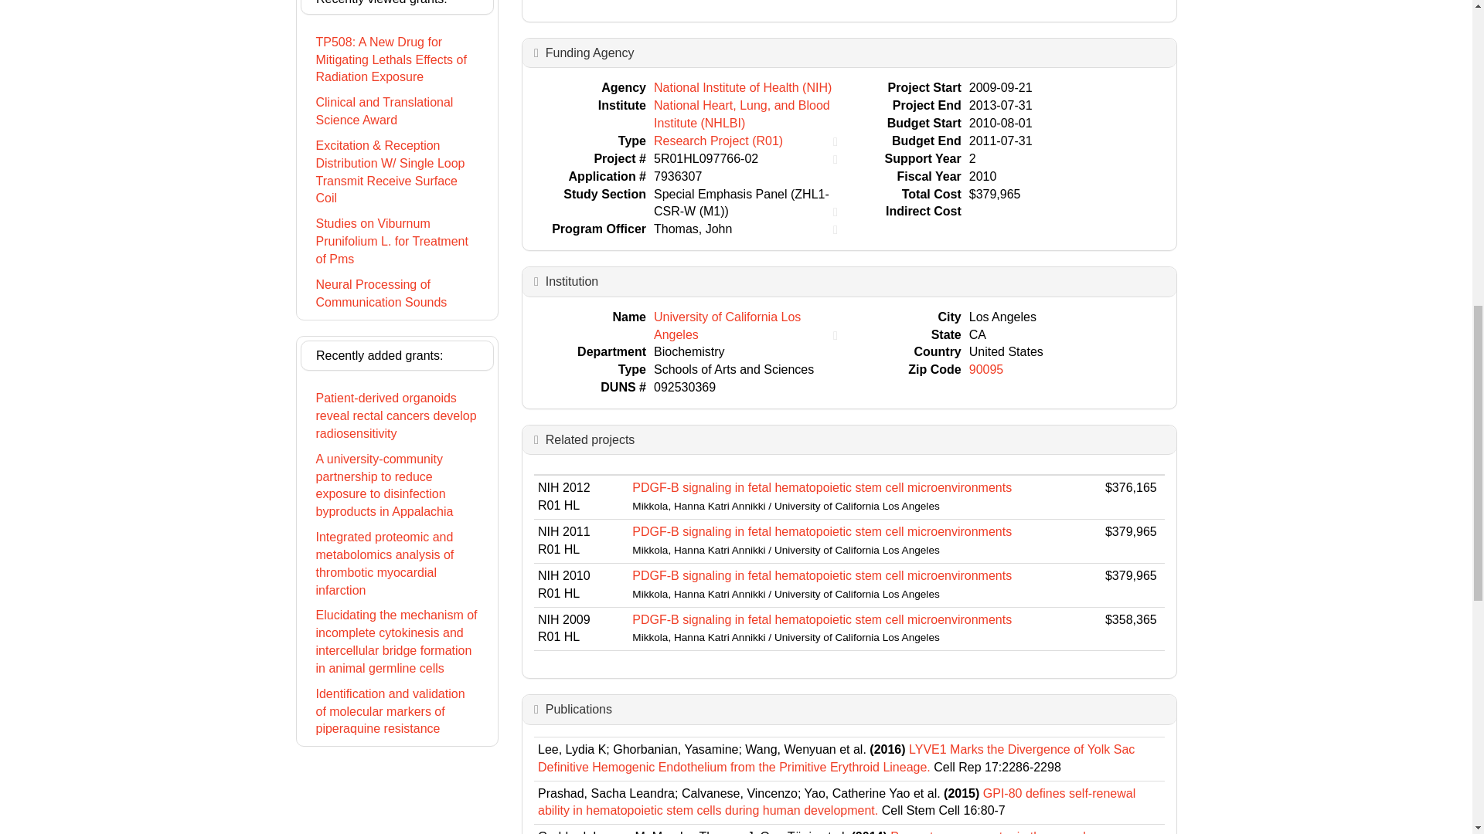 Image resolution: width=1484 pixels, height=834 pixels. I want to click on Neural Processing of Communication Sounds, so click(397, 294).